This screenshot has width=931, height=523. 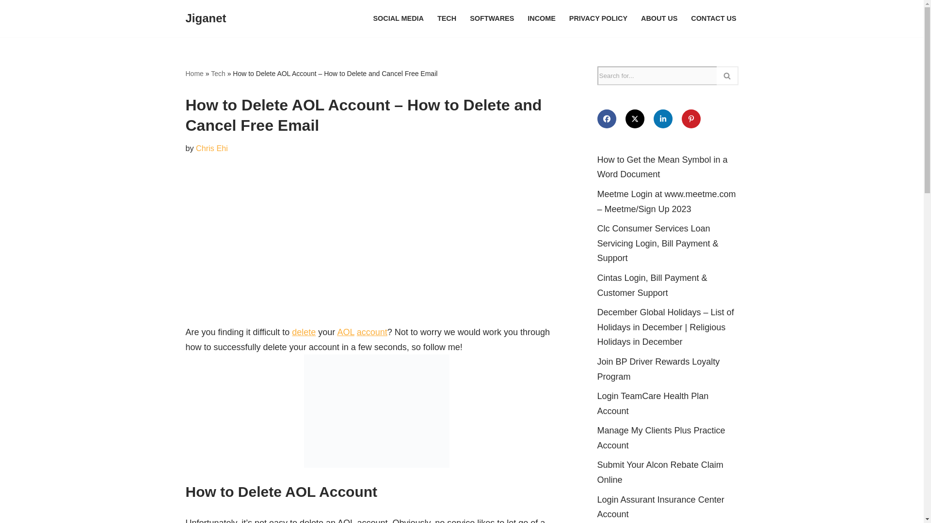 I want to click on CONTACT US, so click(x=713, y=18).